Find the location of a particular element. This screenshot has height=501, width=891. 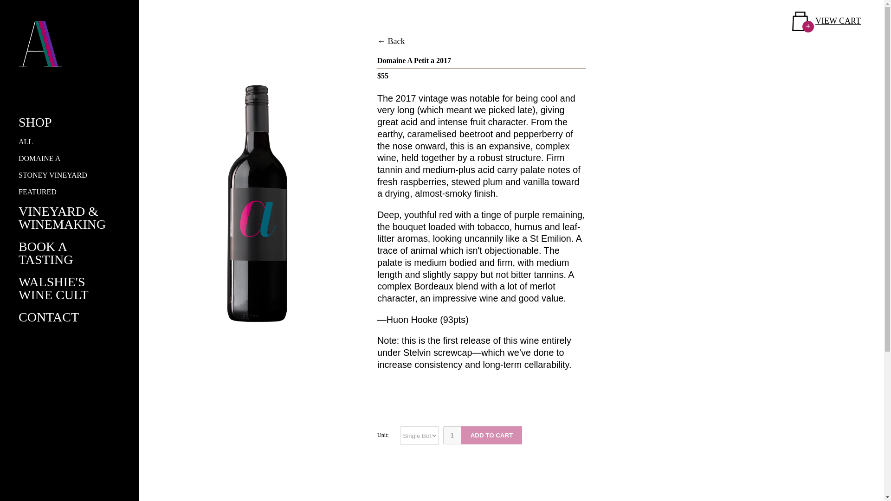

1 is located at coordinates (452, 435).